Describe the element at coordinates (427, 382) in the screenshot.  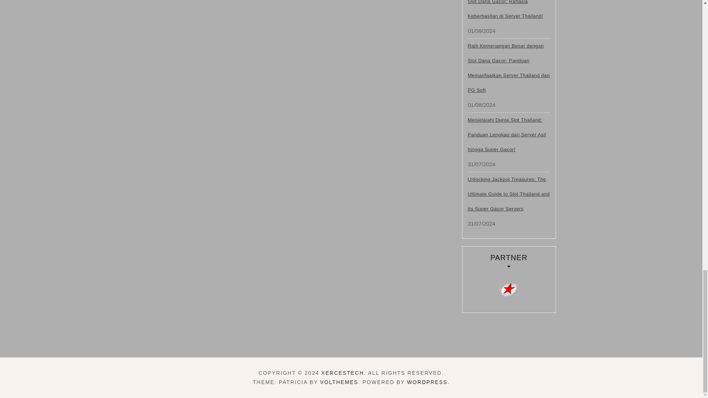
I see `WordPress` at that location.